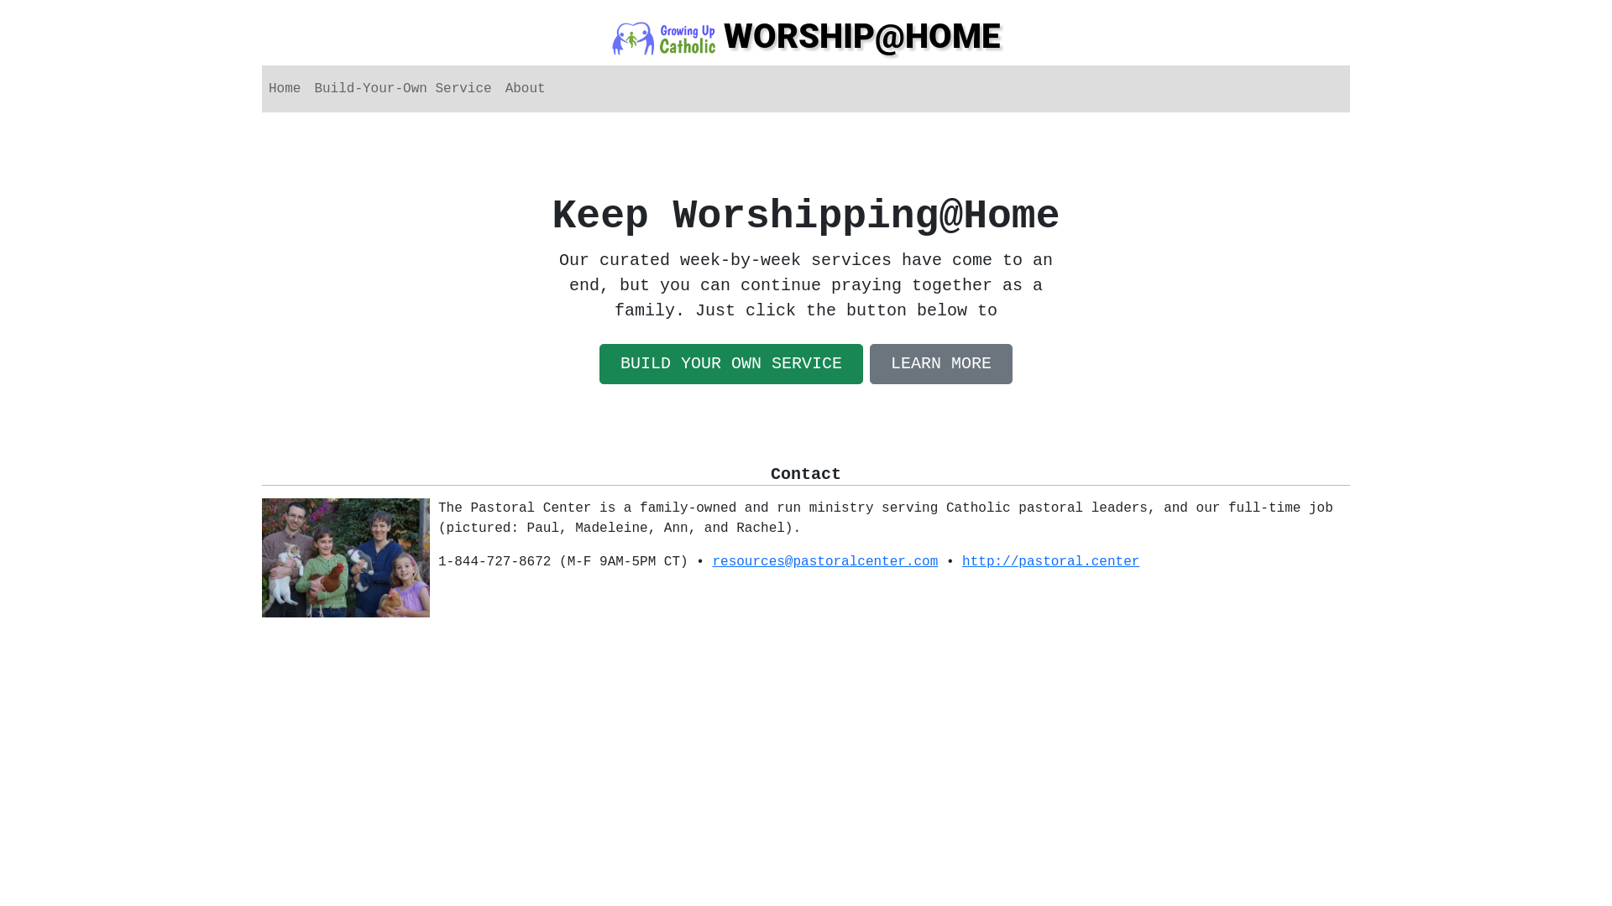 This screenshot has height=906, width=1612. Describe the element at coordinates (526, 89) in the screenshot. I see `About` at that location.